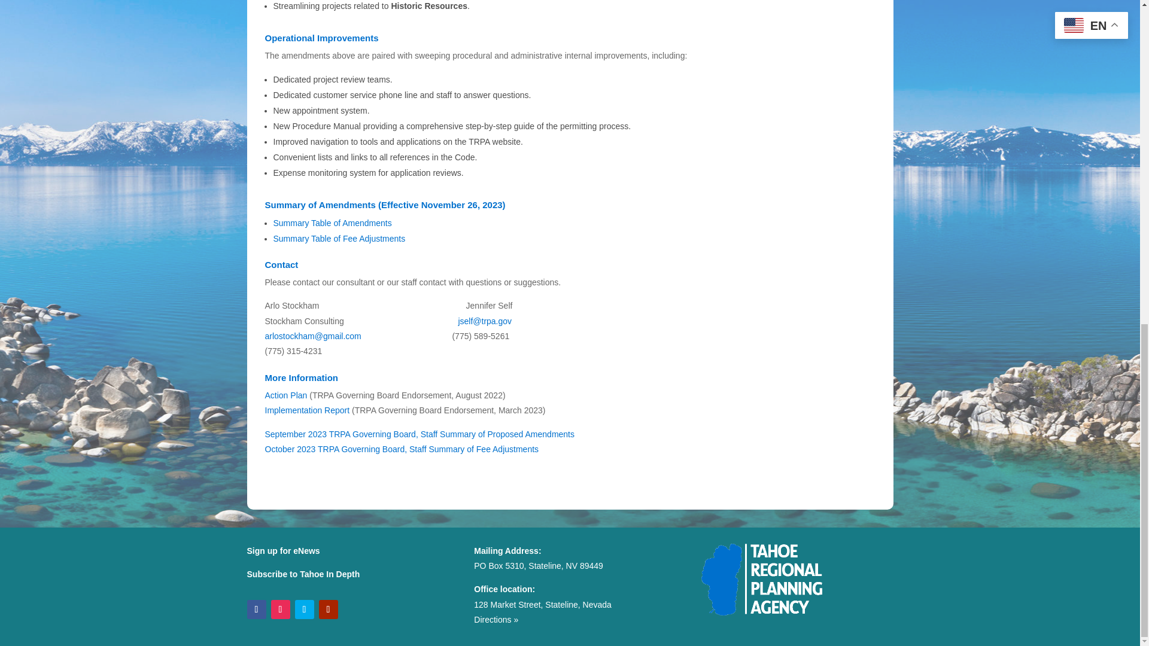 This screenshot has height=646, width=1149. What do you see at coordinates (328, 609) in the screenshot?
I see `Follow on Youtube` at bounding box center [328, 609].